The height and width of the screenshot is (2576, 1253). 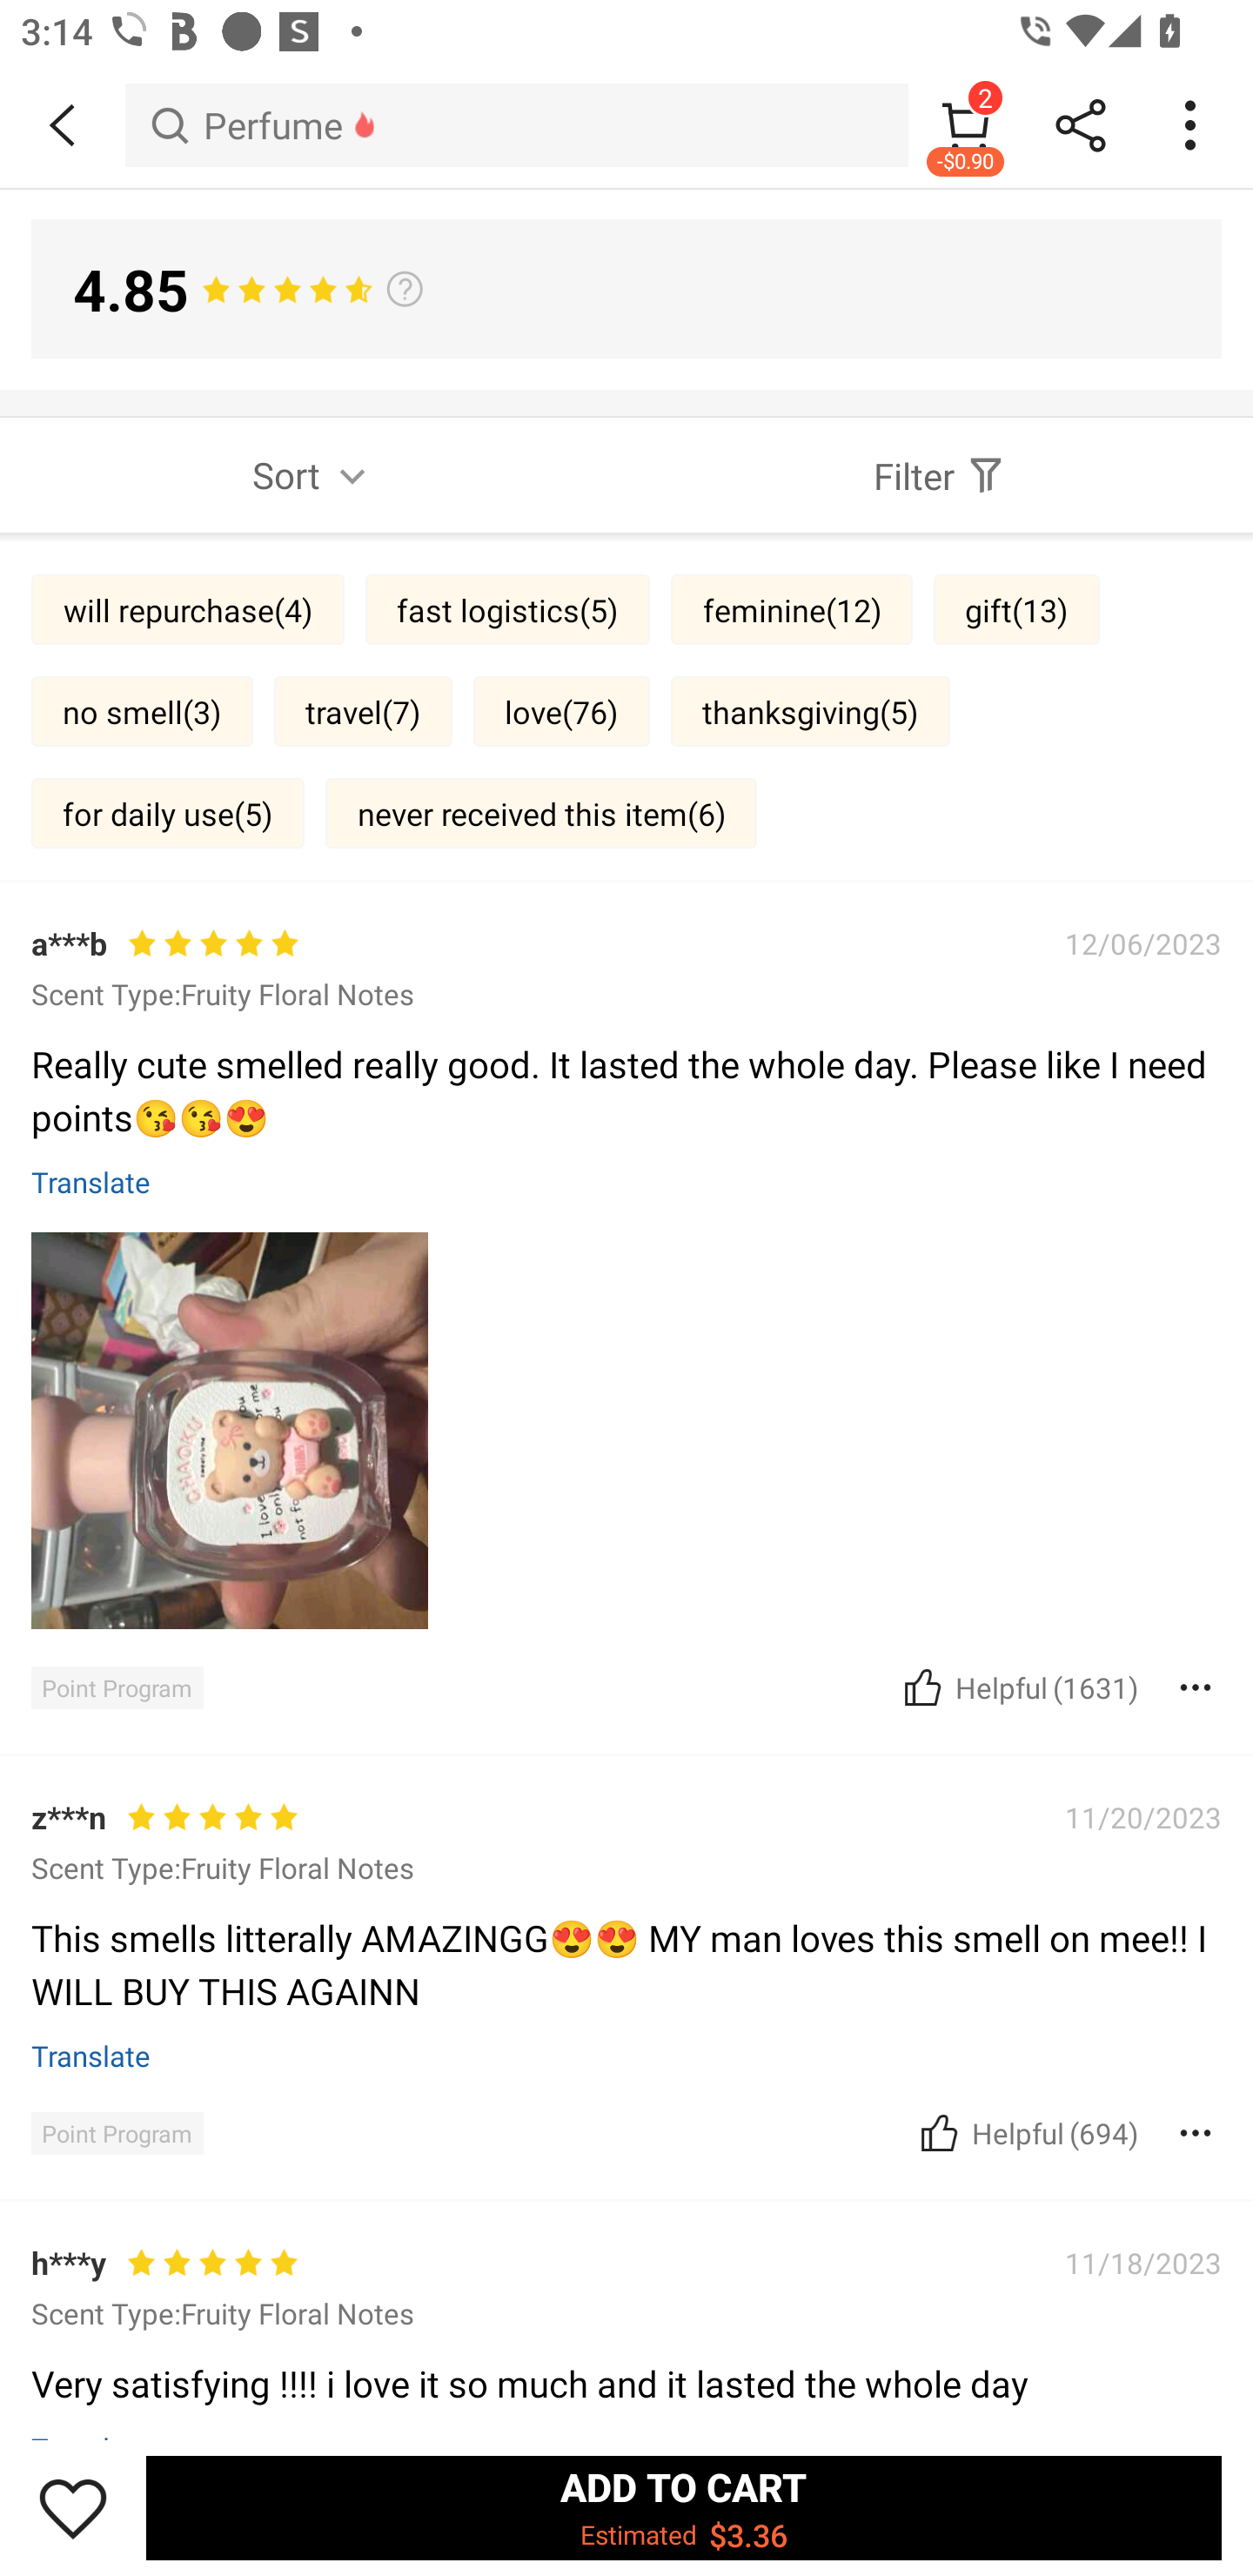 I want to click on for daily use(5), so click(x=167, y=812).